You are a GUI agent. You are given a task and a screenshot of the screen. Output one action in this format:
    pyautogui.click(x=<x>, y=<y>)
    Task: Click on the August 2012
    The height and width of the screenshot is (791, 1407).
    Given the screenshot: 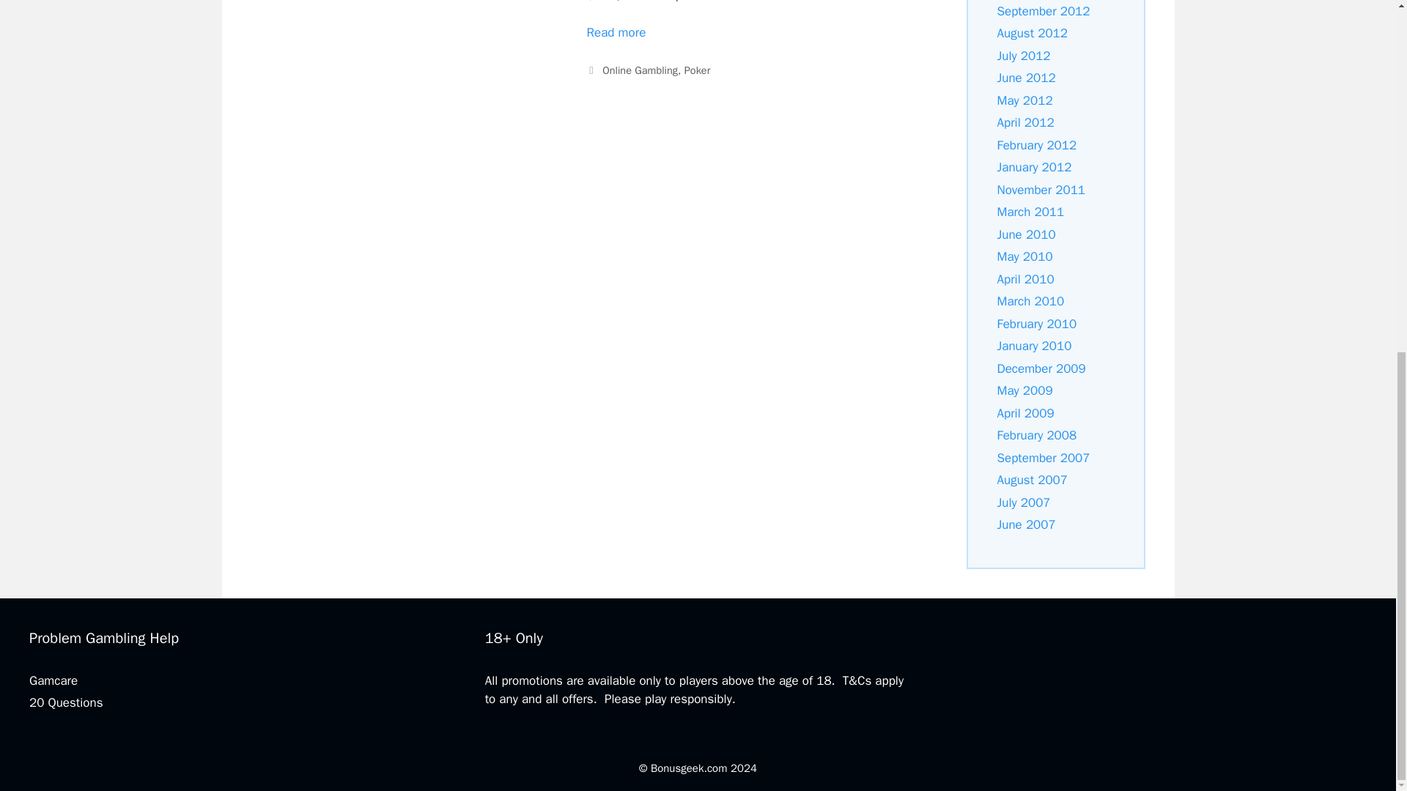 What is the action you would take?
    pyautogui.click(x=1031, y=33)
    